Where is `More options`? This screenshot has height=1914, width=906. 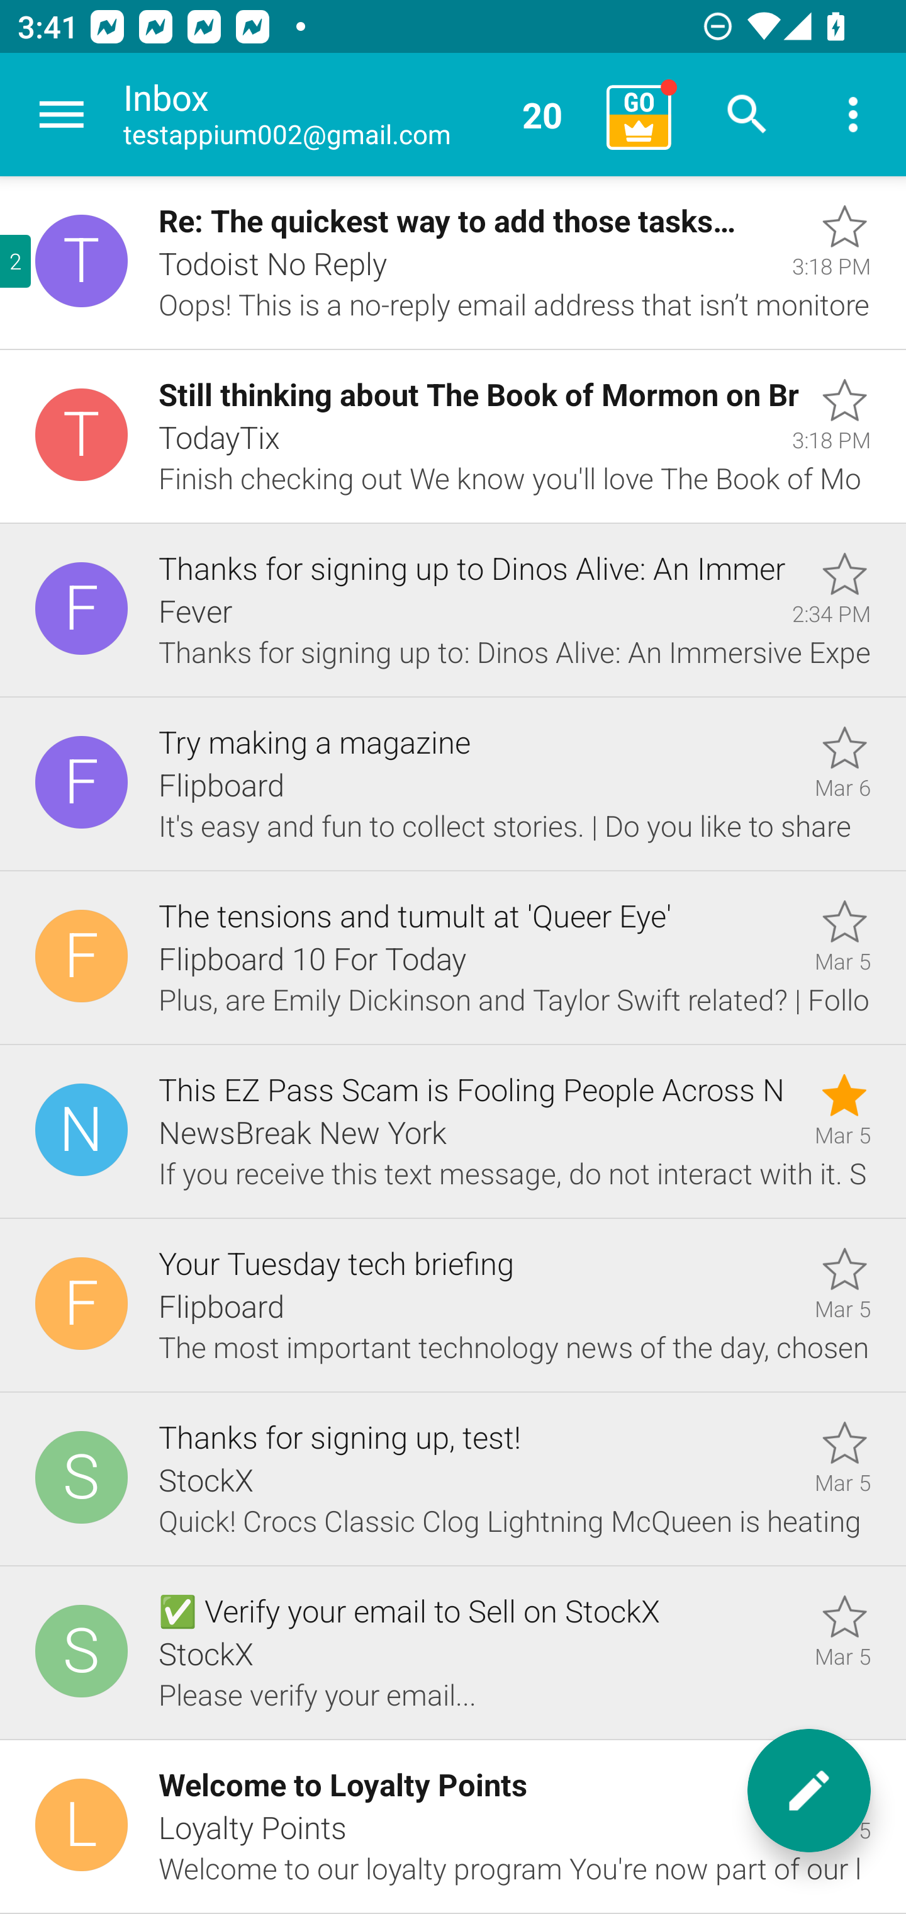 More options is located at coordinates (853, 115).